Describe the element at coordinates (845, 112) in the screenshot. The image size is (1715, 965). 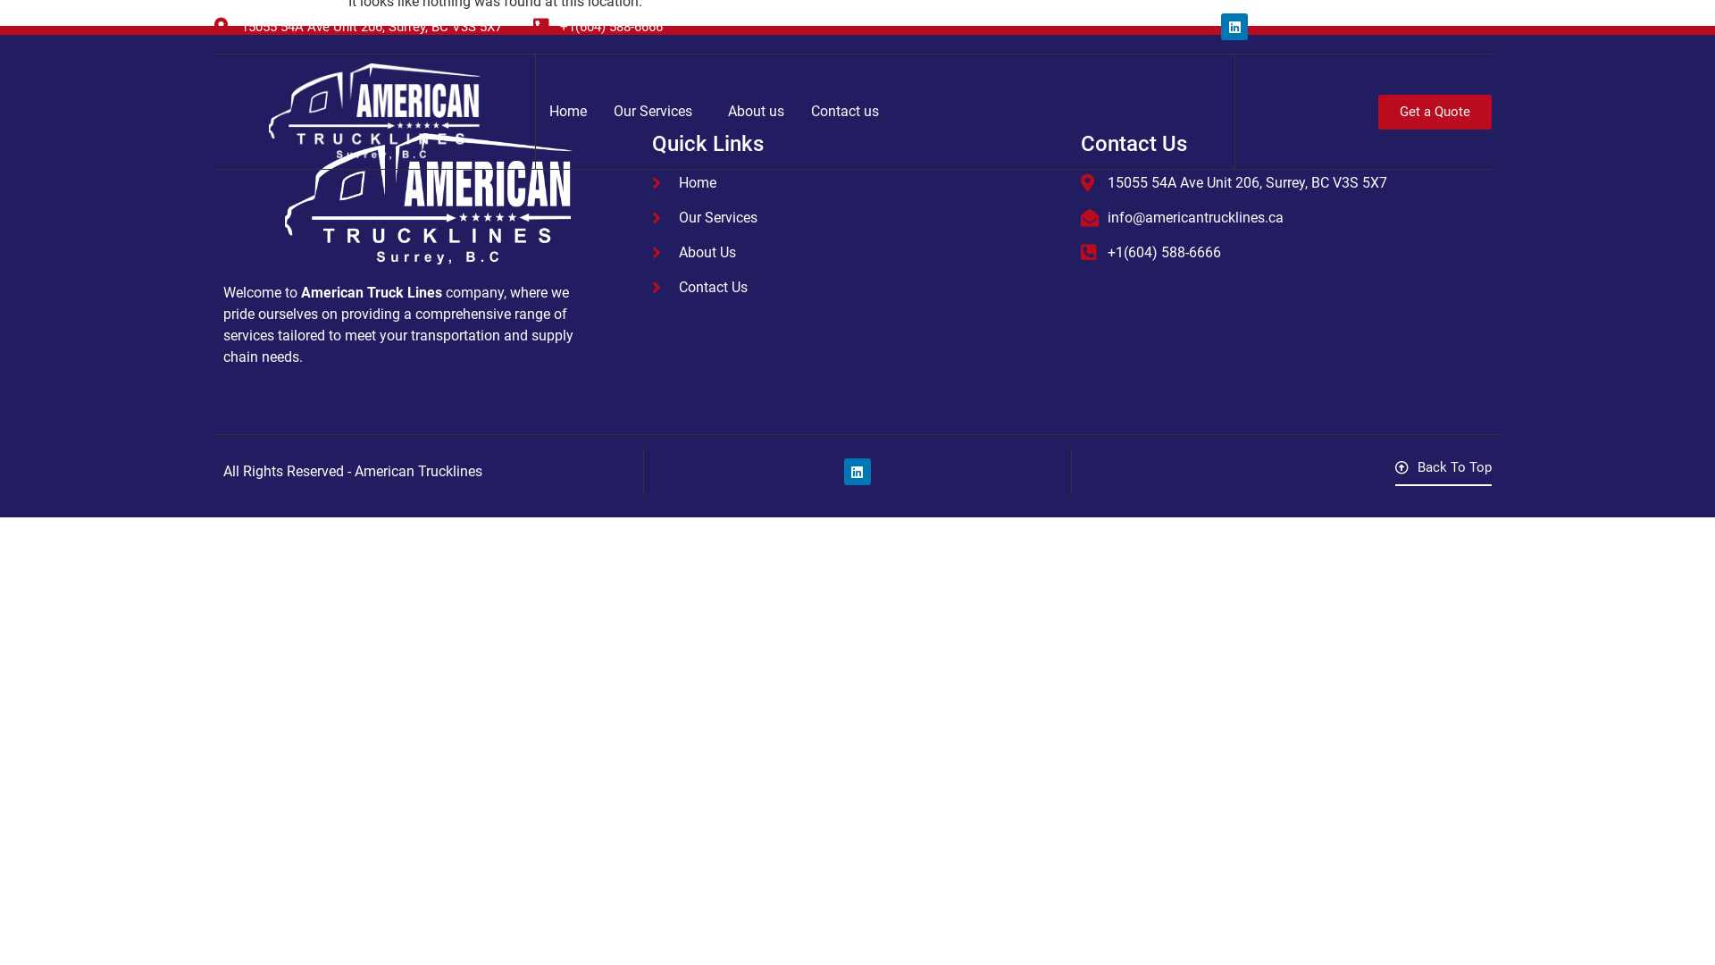
I see `Contact us` at that location.